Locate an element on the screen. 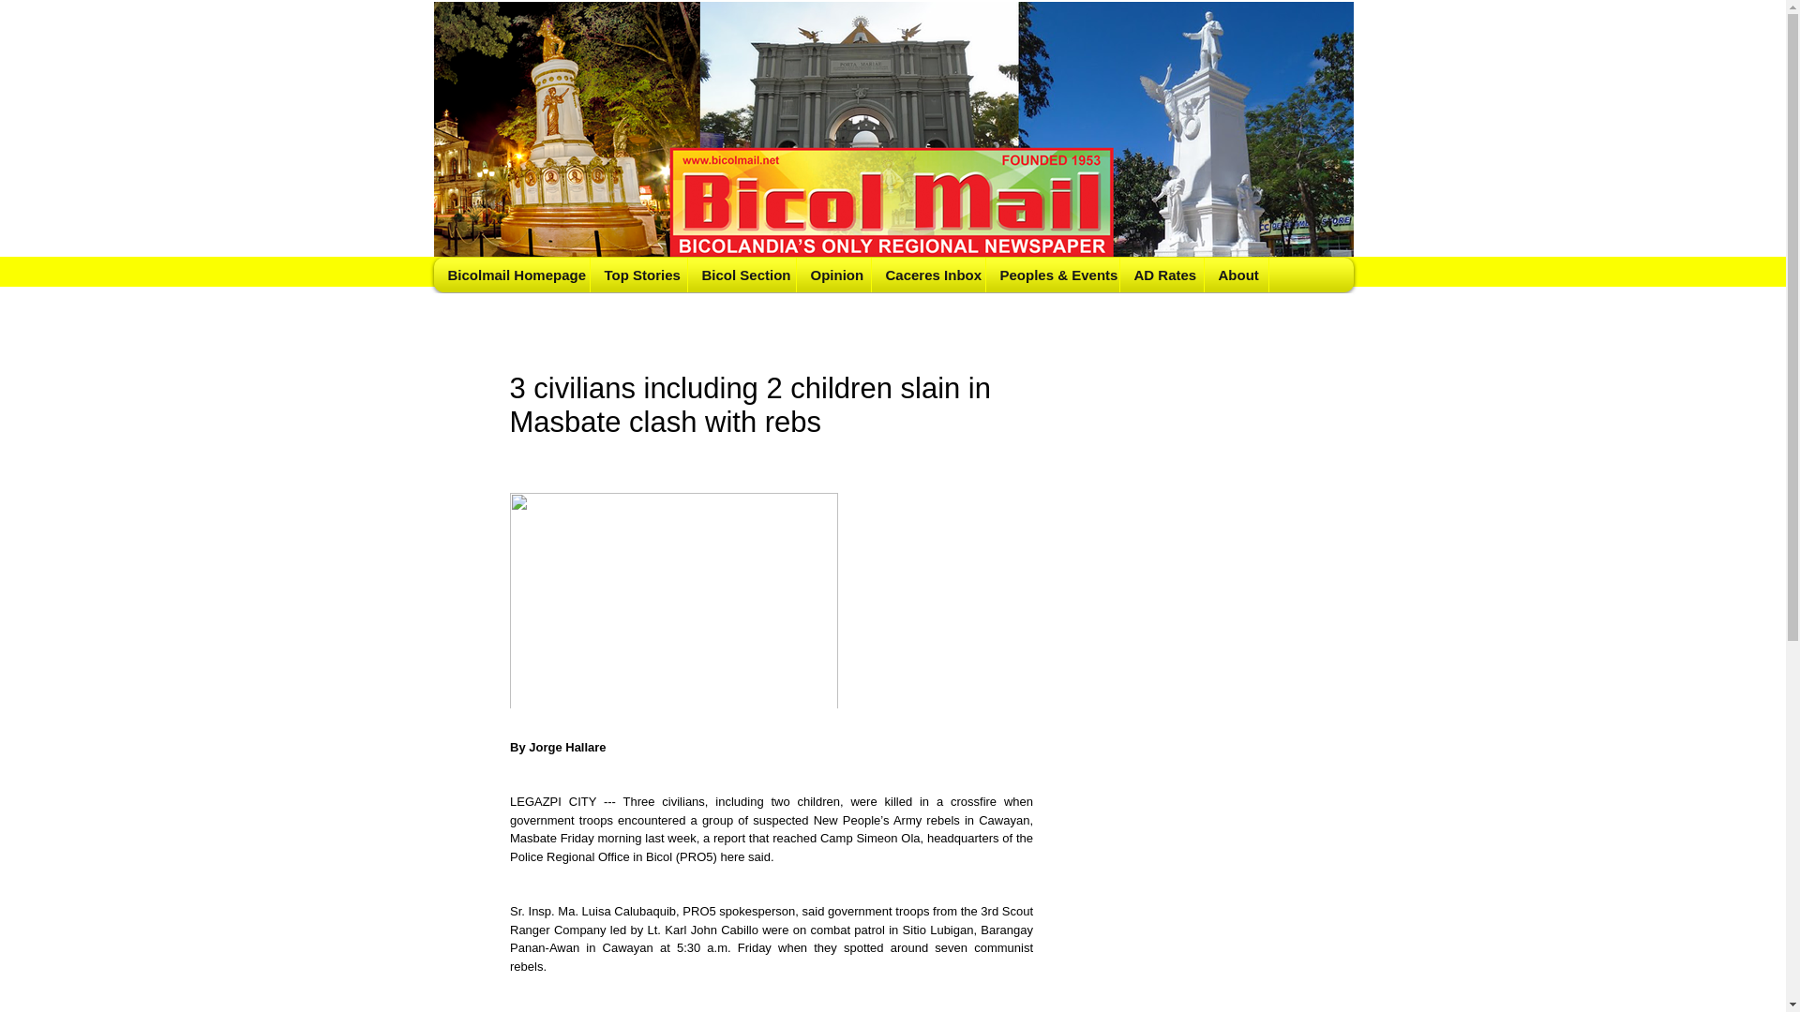 The width and height of the screenshot is (1800, 1012). Top Stories is located at coordinates (637, 275).